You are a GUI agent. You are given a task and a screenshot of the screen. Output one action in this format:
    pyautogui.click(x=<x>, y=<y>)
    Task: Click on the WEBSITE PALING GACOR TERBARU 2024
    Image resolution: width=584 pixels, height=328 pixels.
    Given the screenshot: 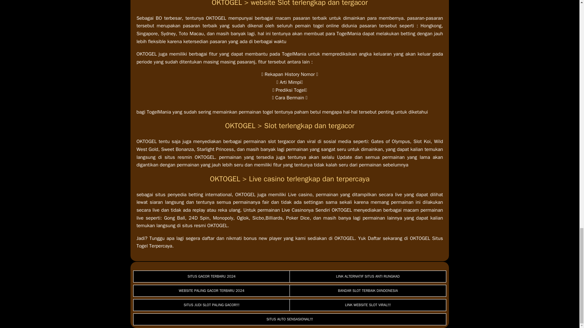 What is the action you would take?
    pyautogui.click(x=212, y=291)
    